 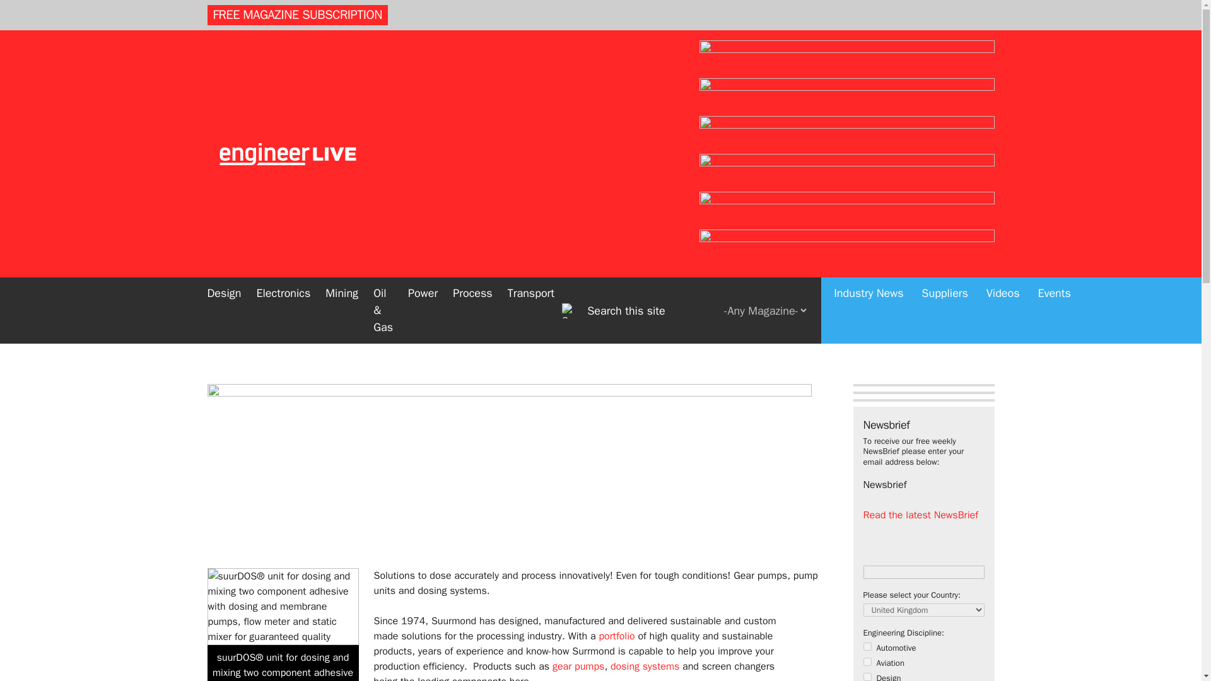 I want to click on Enter the terms you wish to search for., so click(x=655, y=310).